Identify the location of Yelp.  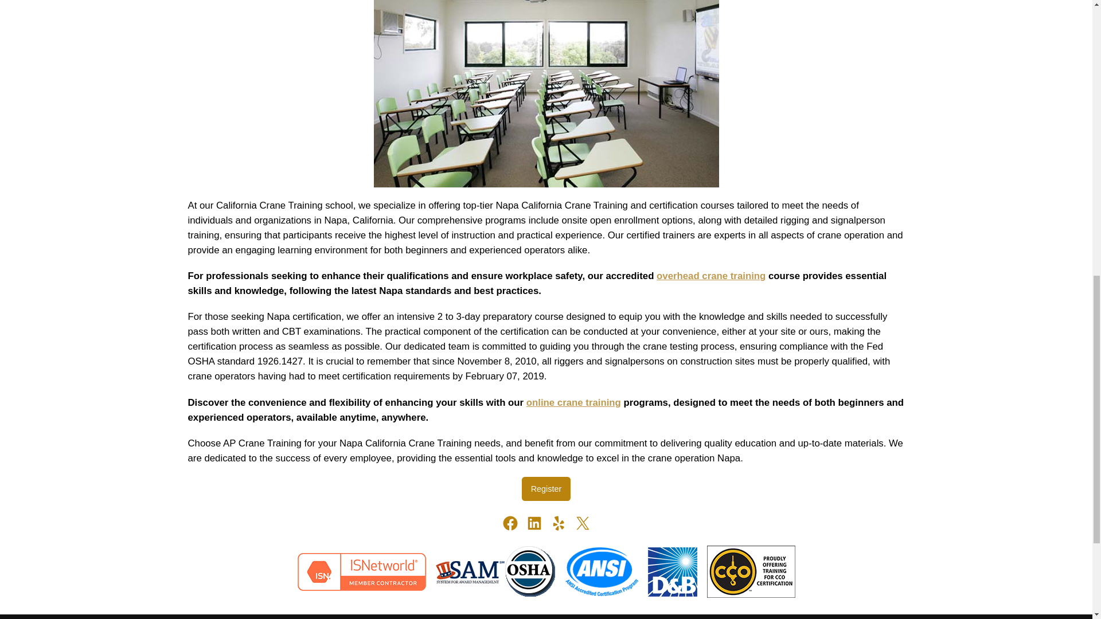
(558, 523).